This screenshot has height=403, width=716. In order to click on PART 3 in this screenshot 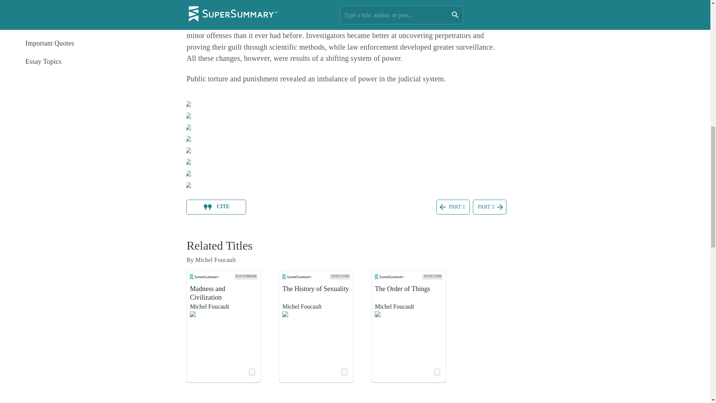, I will do `click(489, 206)`.